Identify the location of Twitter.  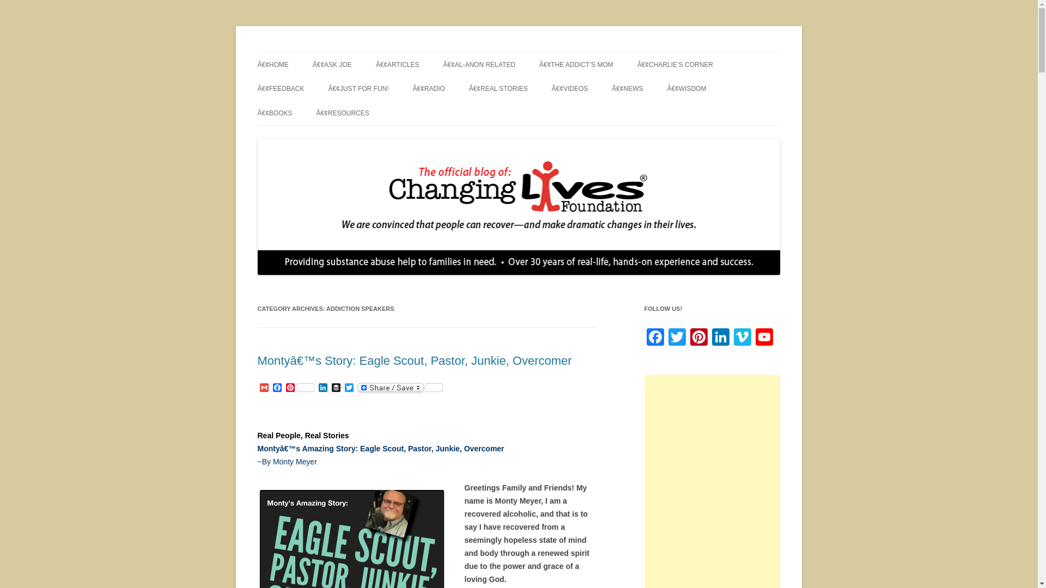
(349, 388).